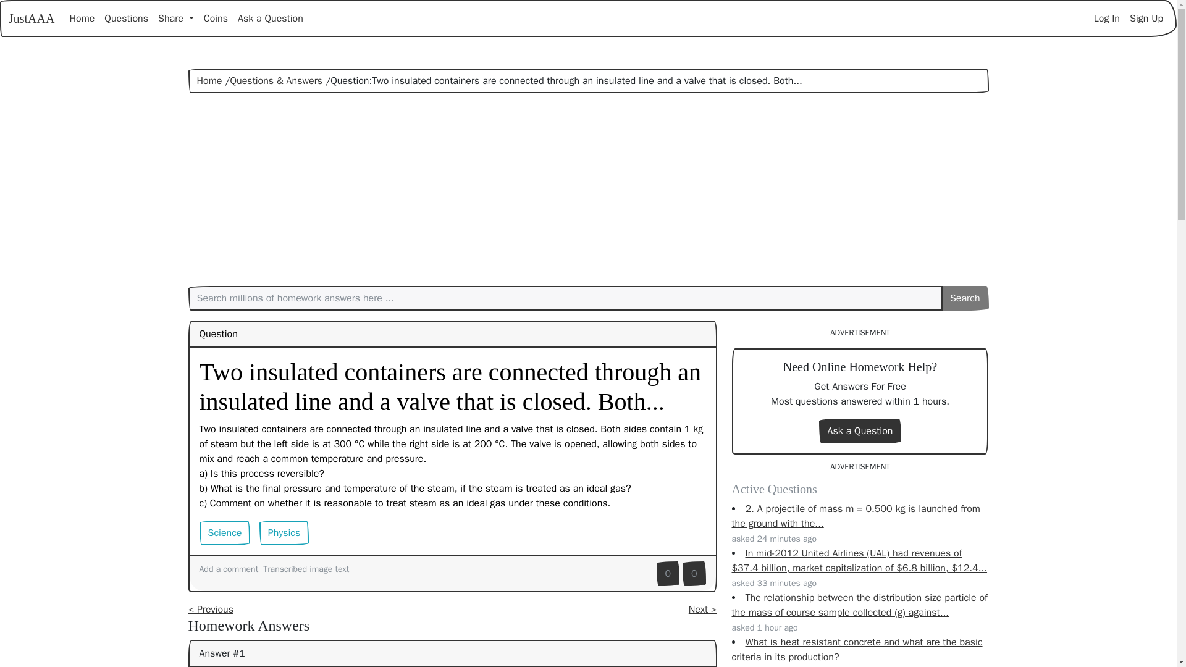  Describe the element at coordinates (82, 18) in the screenshot. I see `Home` at that location.